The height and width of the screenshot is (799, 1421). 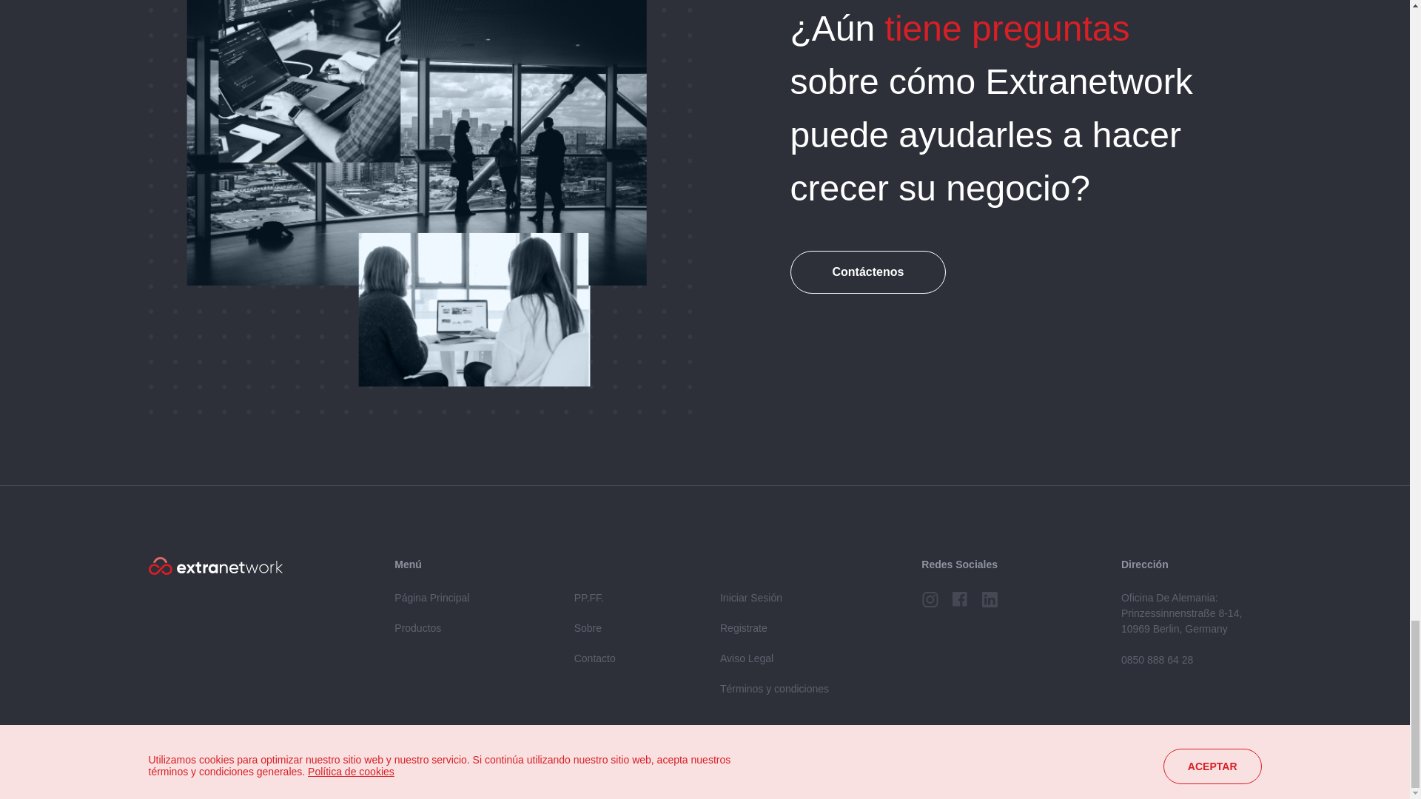 I want to click on Aviso Legal, so click(x=746, y=658).